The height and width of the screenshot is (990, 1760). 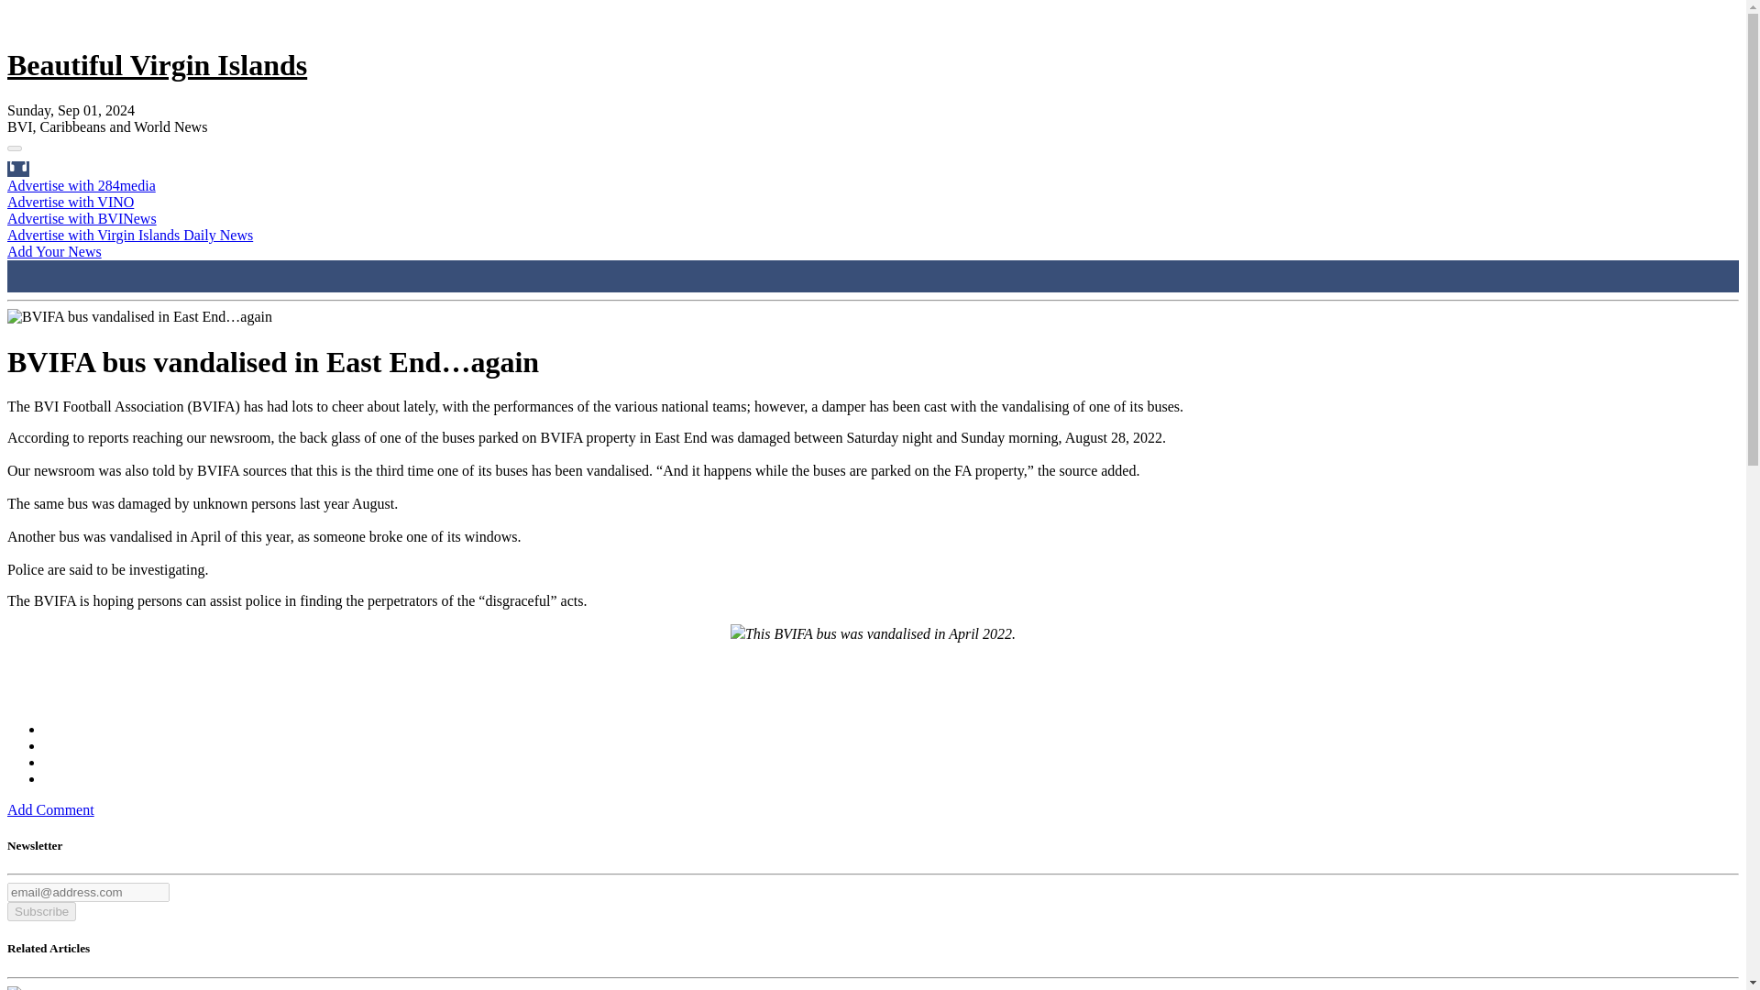 What do you see at coordinates (50, 809) in the screenshot?
I see `Add Comment` at bounding box center [50, 809].